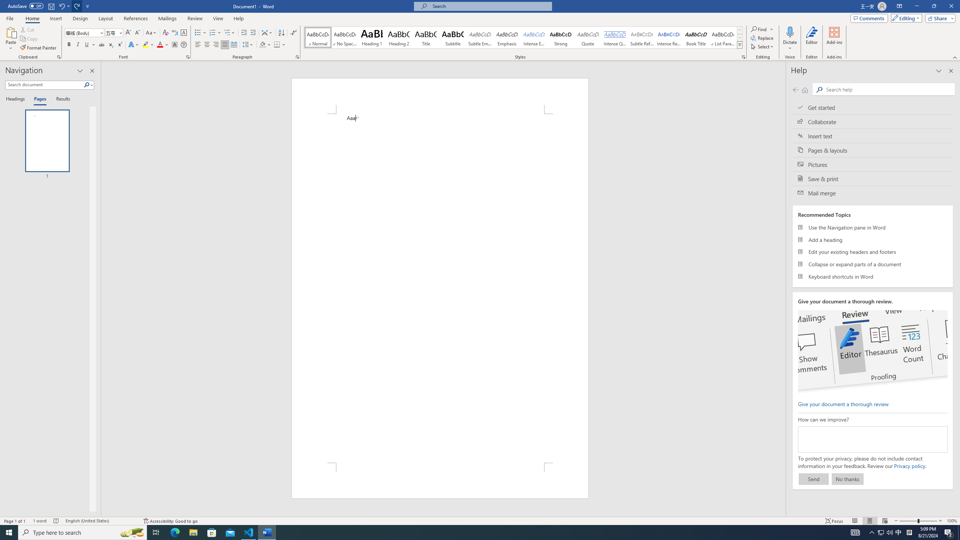  What do you see at coordinates (11, 39) in the screenshot?
I see `Paste` at bounding box center [11, 39].